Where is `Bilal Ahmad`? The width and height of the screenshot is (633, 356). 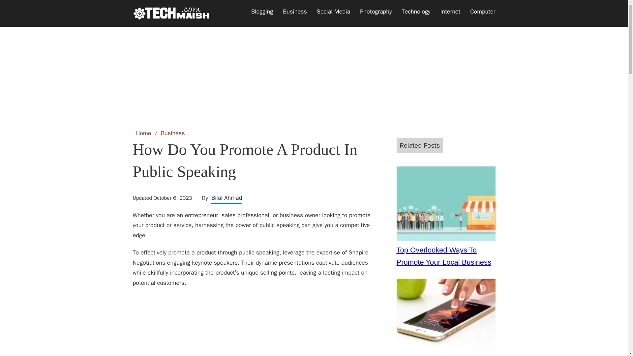
Bilal Ahmad is located at coordinates (226, 198).